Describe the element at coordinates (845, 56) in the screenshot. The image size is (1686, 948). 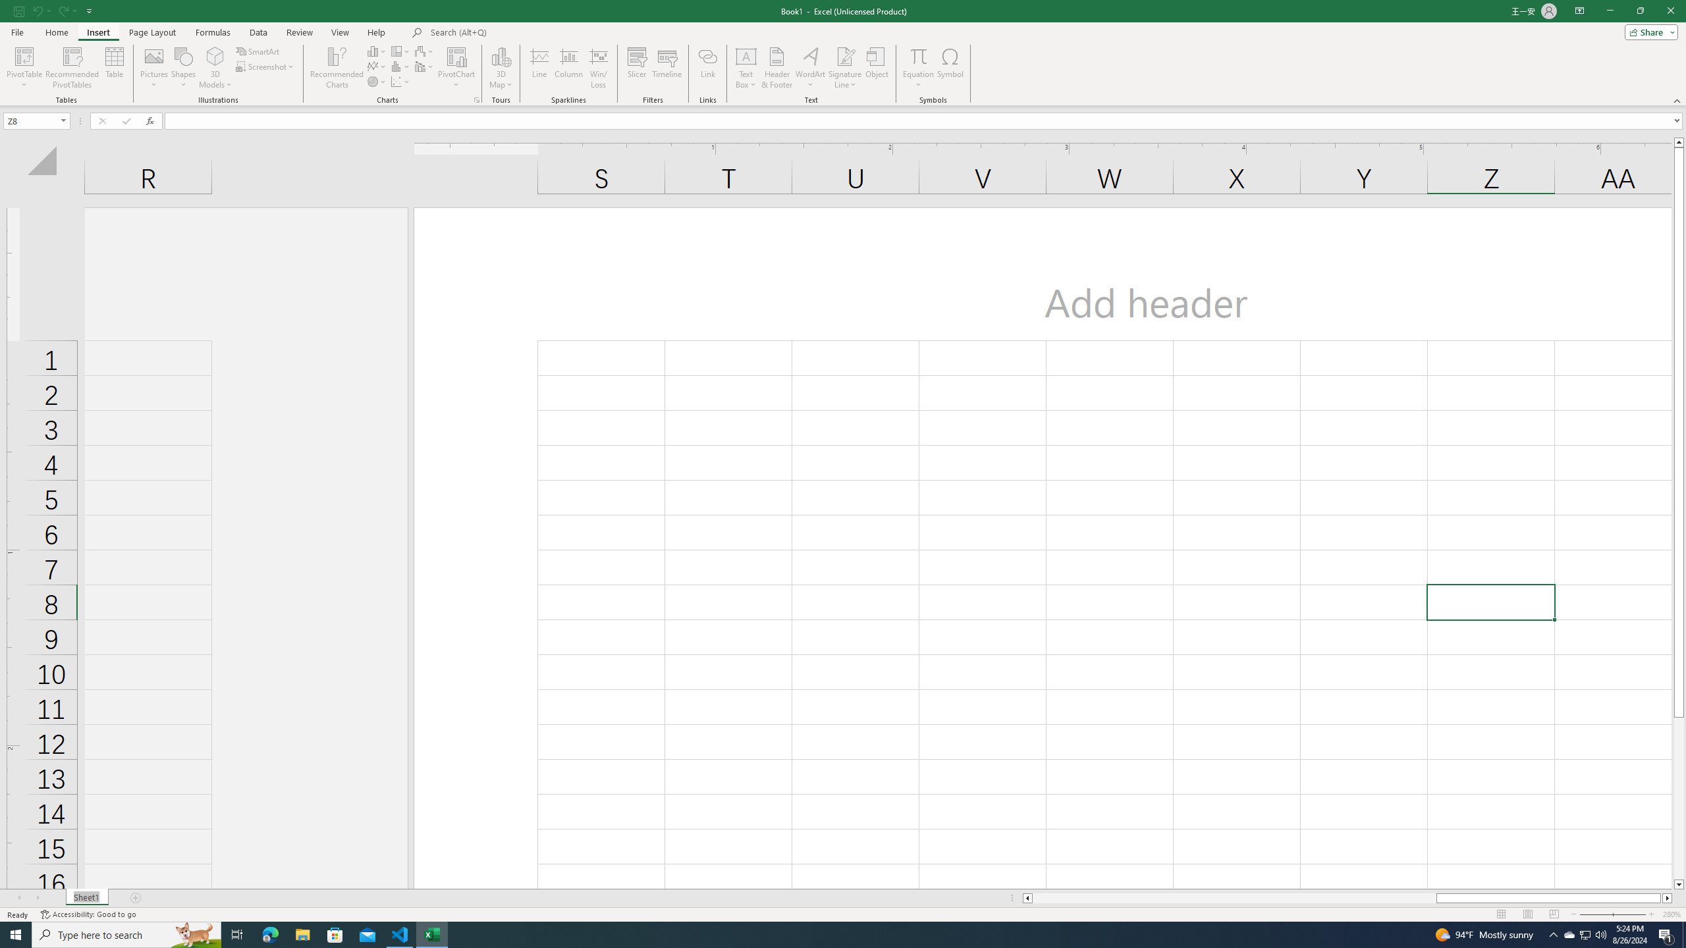
I see `Signature Line` at that location.